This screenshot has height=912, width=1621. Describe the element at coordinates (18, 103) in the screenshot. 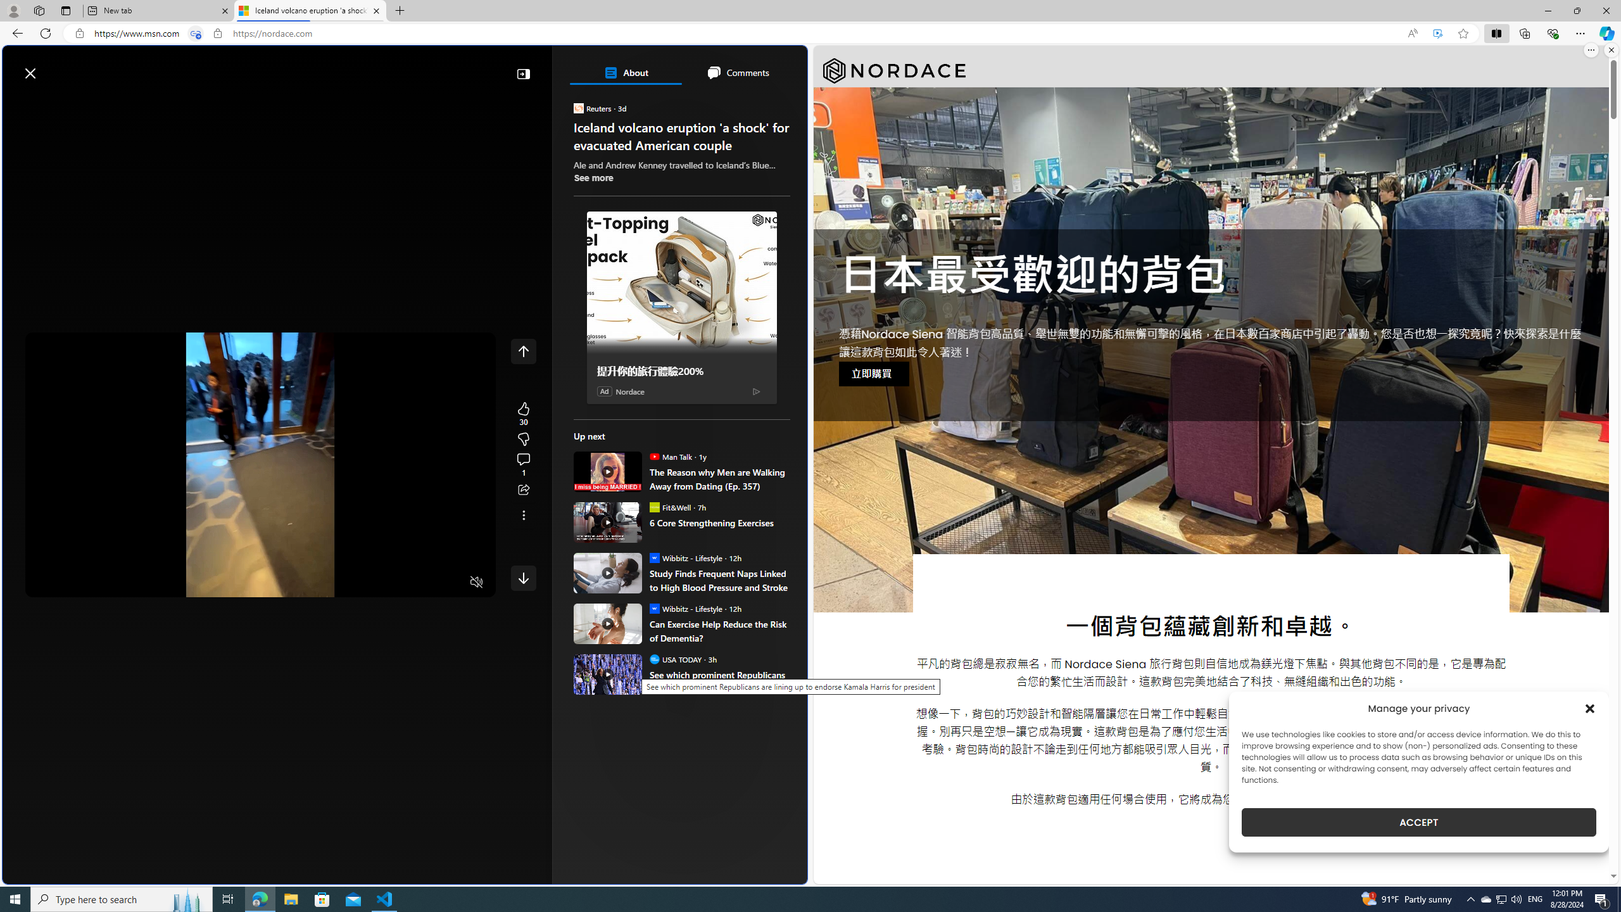

I see `Class: button-glyph` at that location.